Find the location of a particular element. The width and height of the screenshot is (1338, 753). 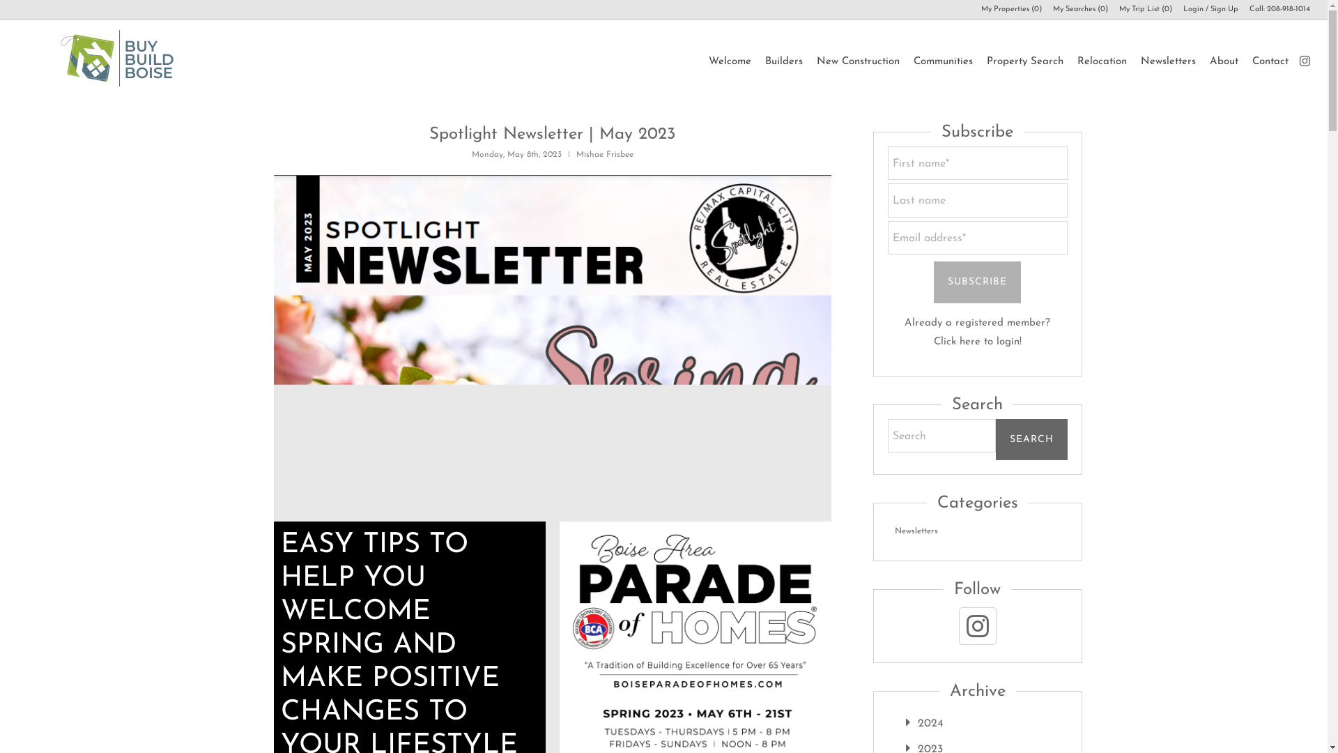

Welcome is located at coordinates (729, 61).